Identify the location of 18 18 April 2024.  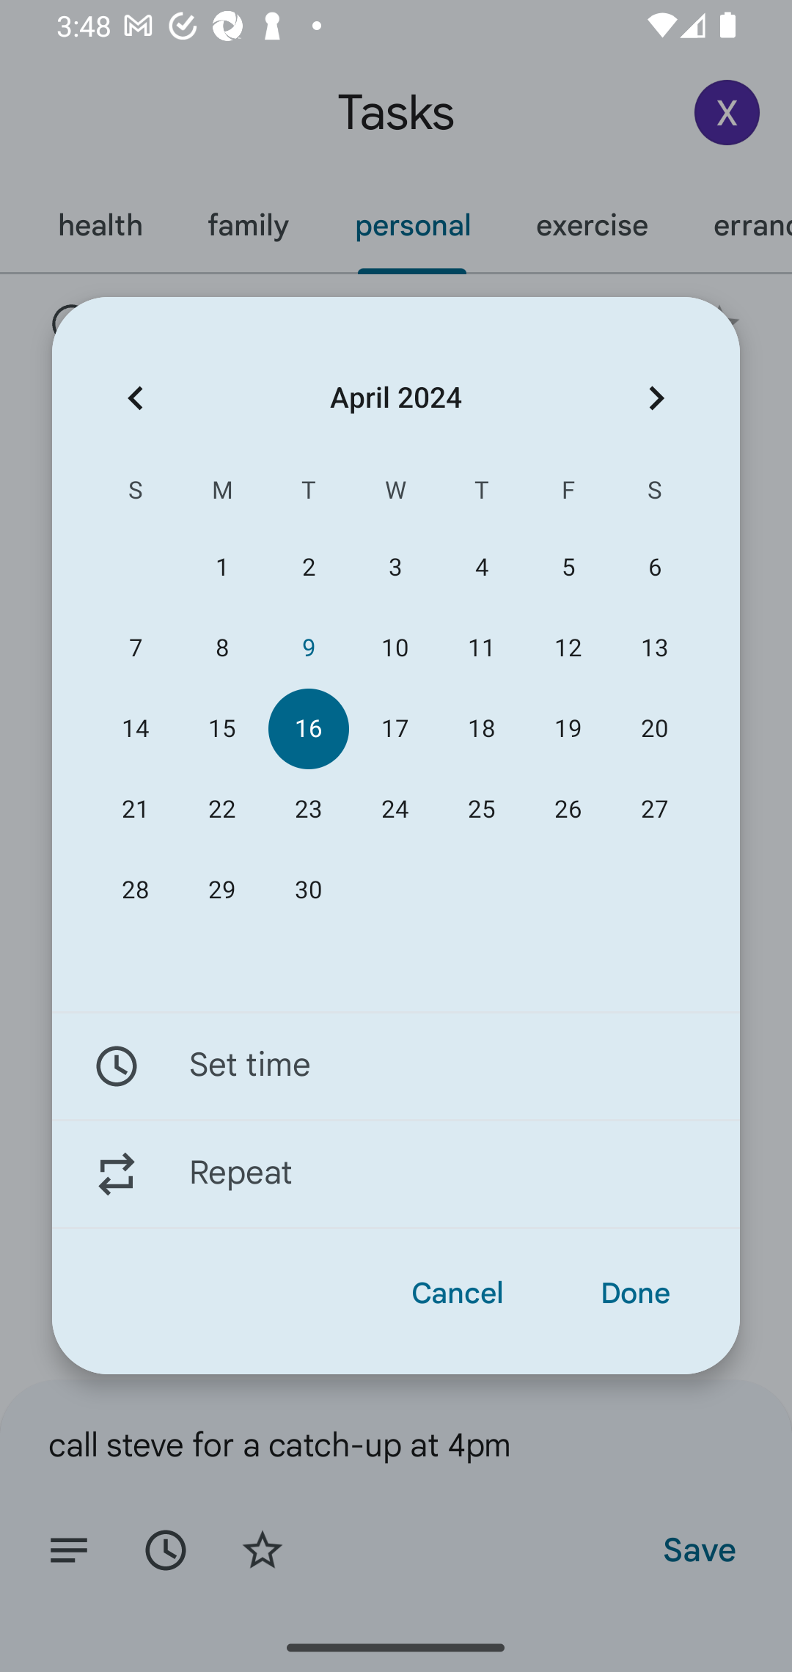
(482, 729).